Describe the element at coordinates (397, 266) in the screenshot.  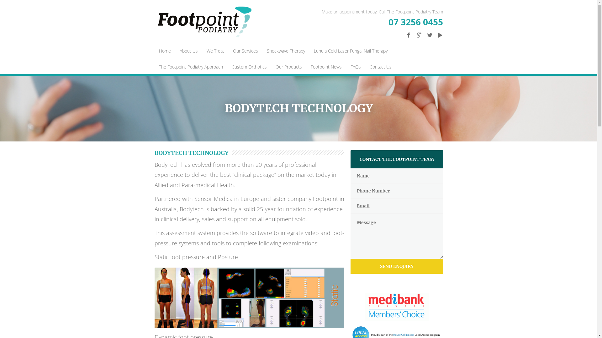
I see `SEND ENQUIRY` at that location.